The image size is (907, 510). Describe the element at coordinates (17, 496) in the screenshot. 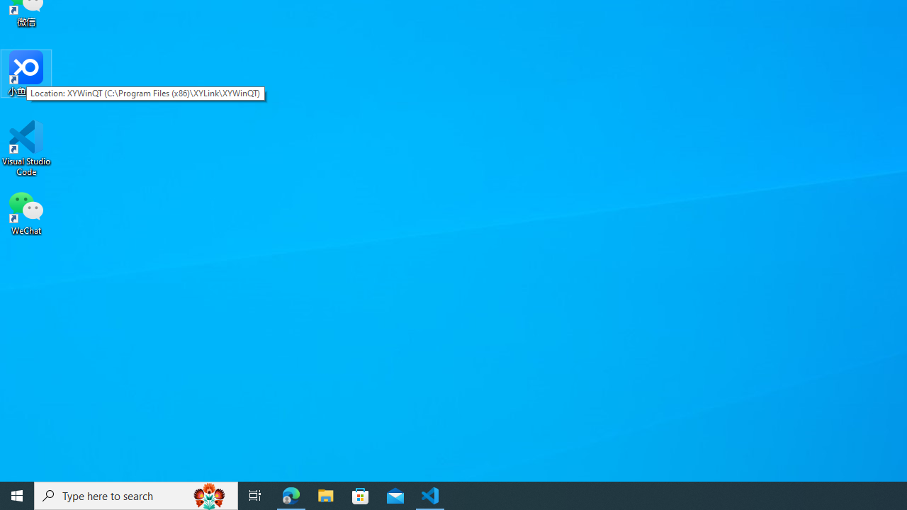

I see `Start` at that location.